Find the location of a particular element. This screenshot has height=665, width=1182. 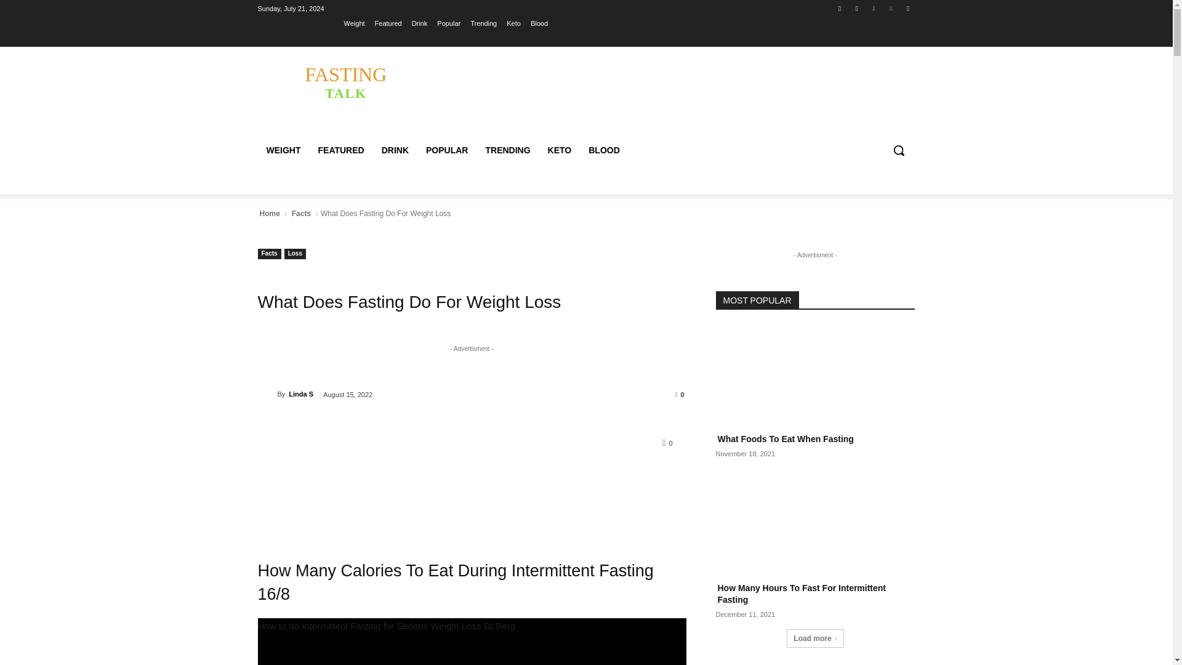

POPULAR is located at coordinates (267, 394).